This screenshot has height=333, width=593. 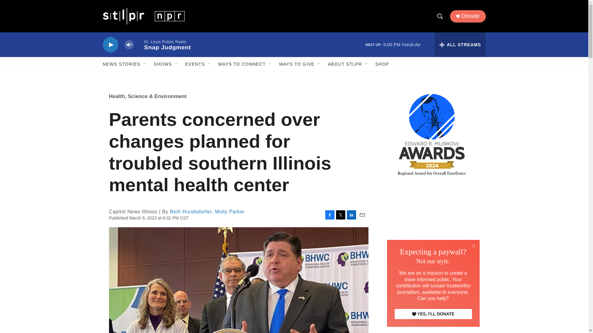 I want to click on Close, so click(x=474, y=246).